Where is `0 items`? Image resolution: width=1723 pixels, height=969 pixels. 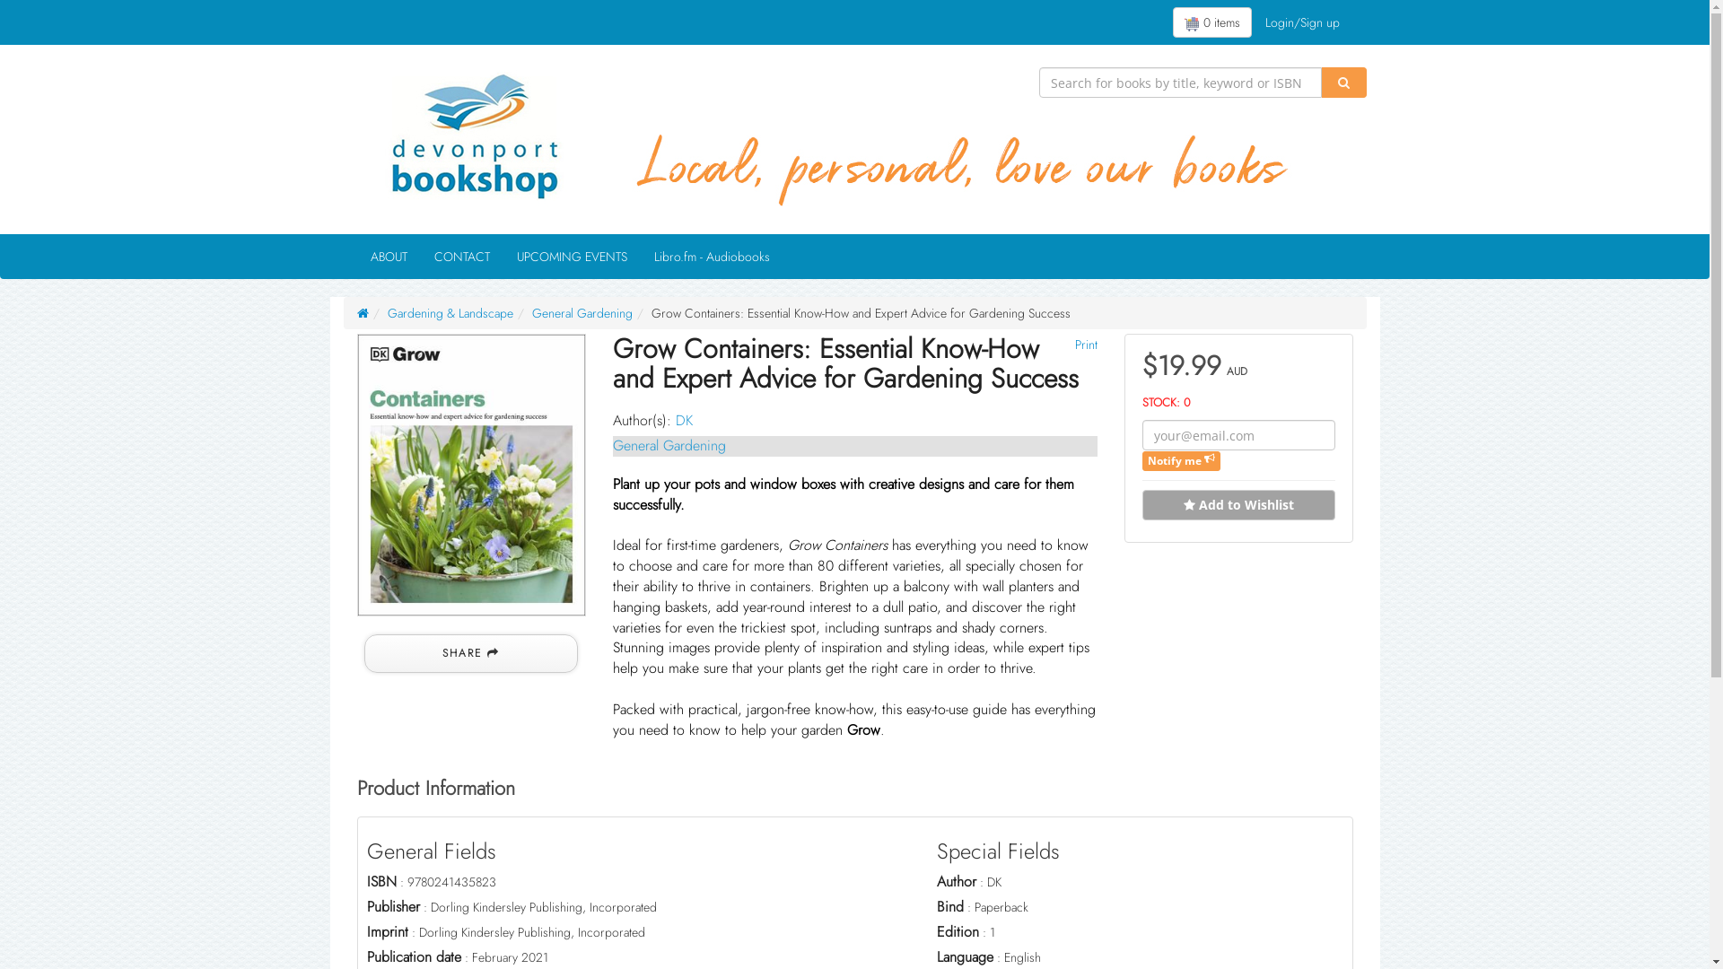
0 items is located at coordinates (1211, 22).